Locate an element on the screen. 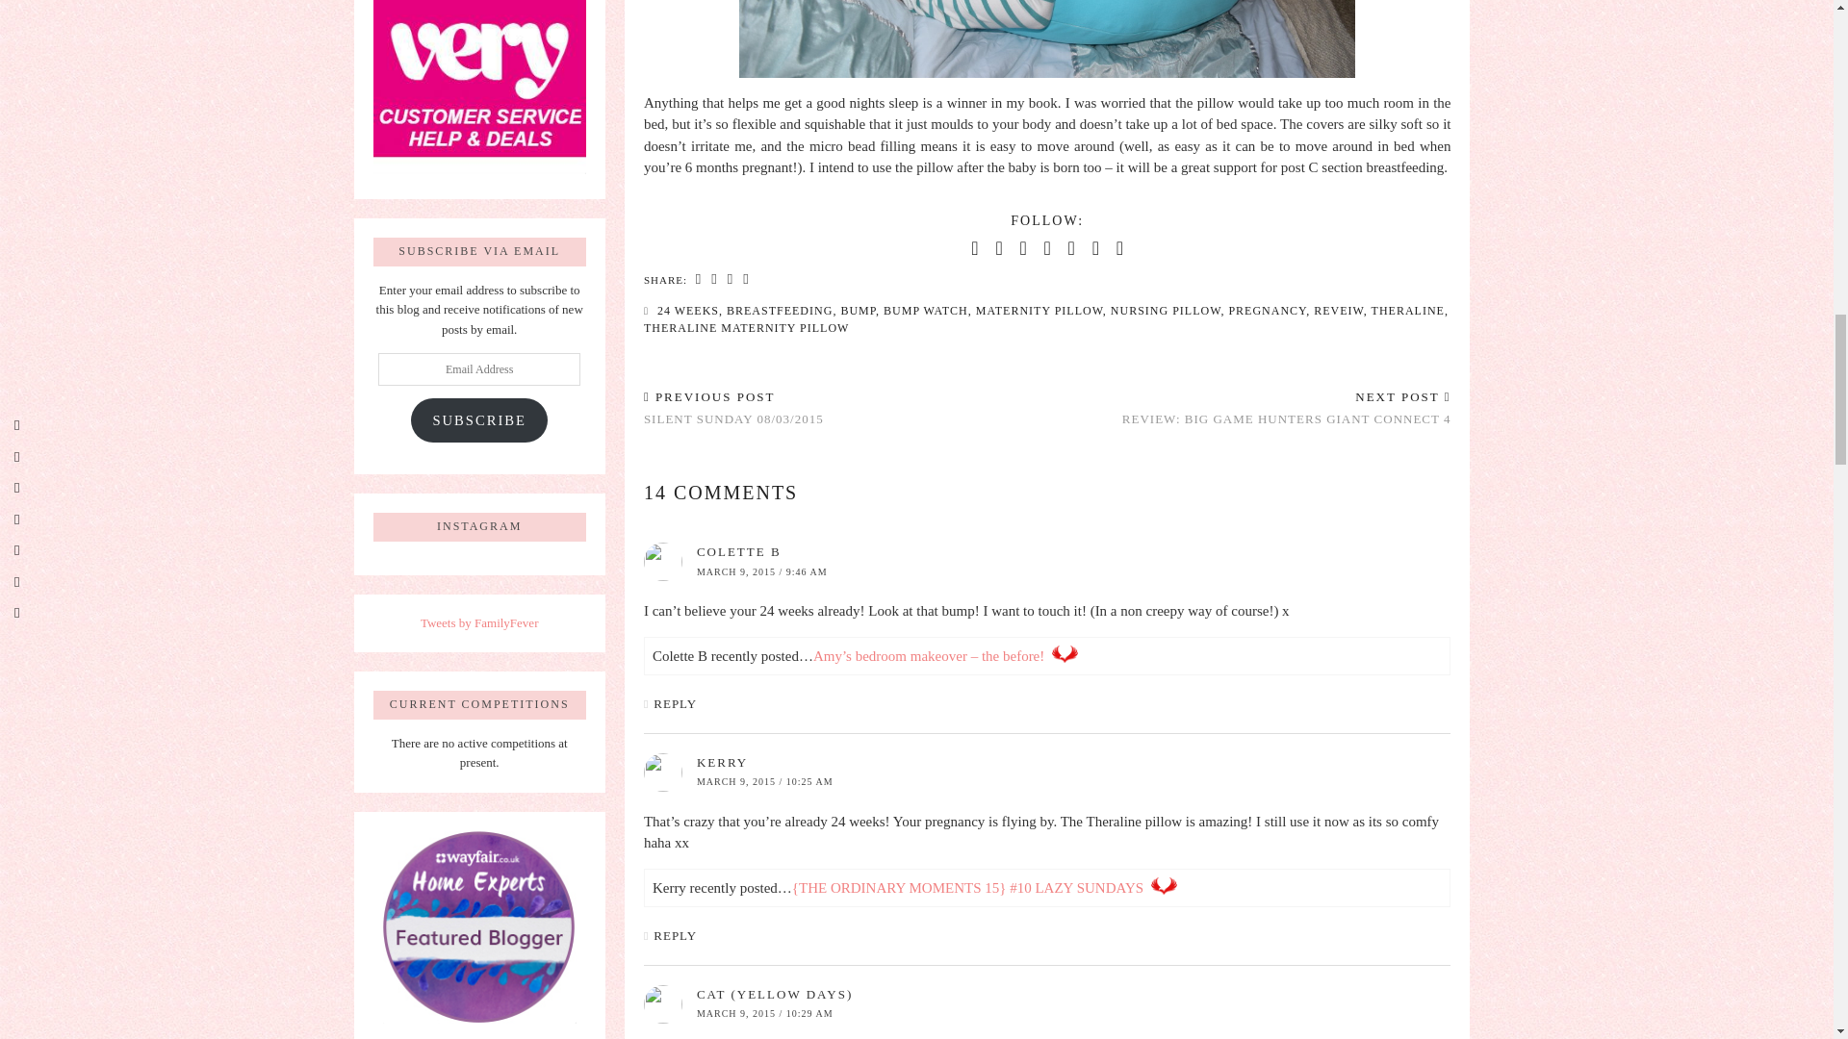  Share on Pinterest is located at coordinates (730, 279).